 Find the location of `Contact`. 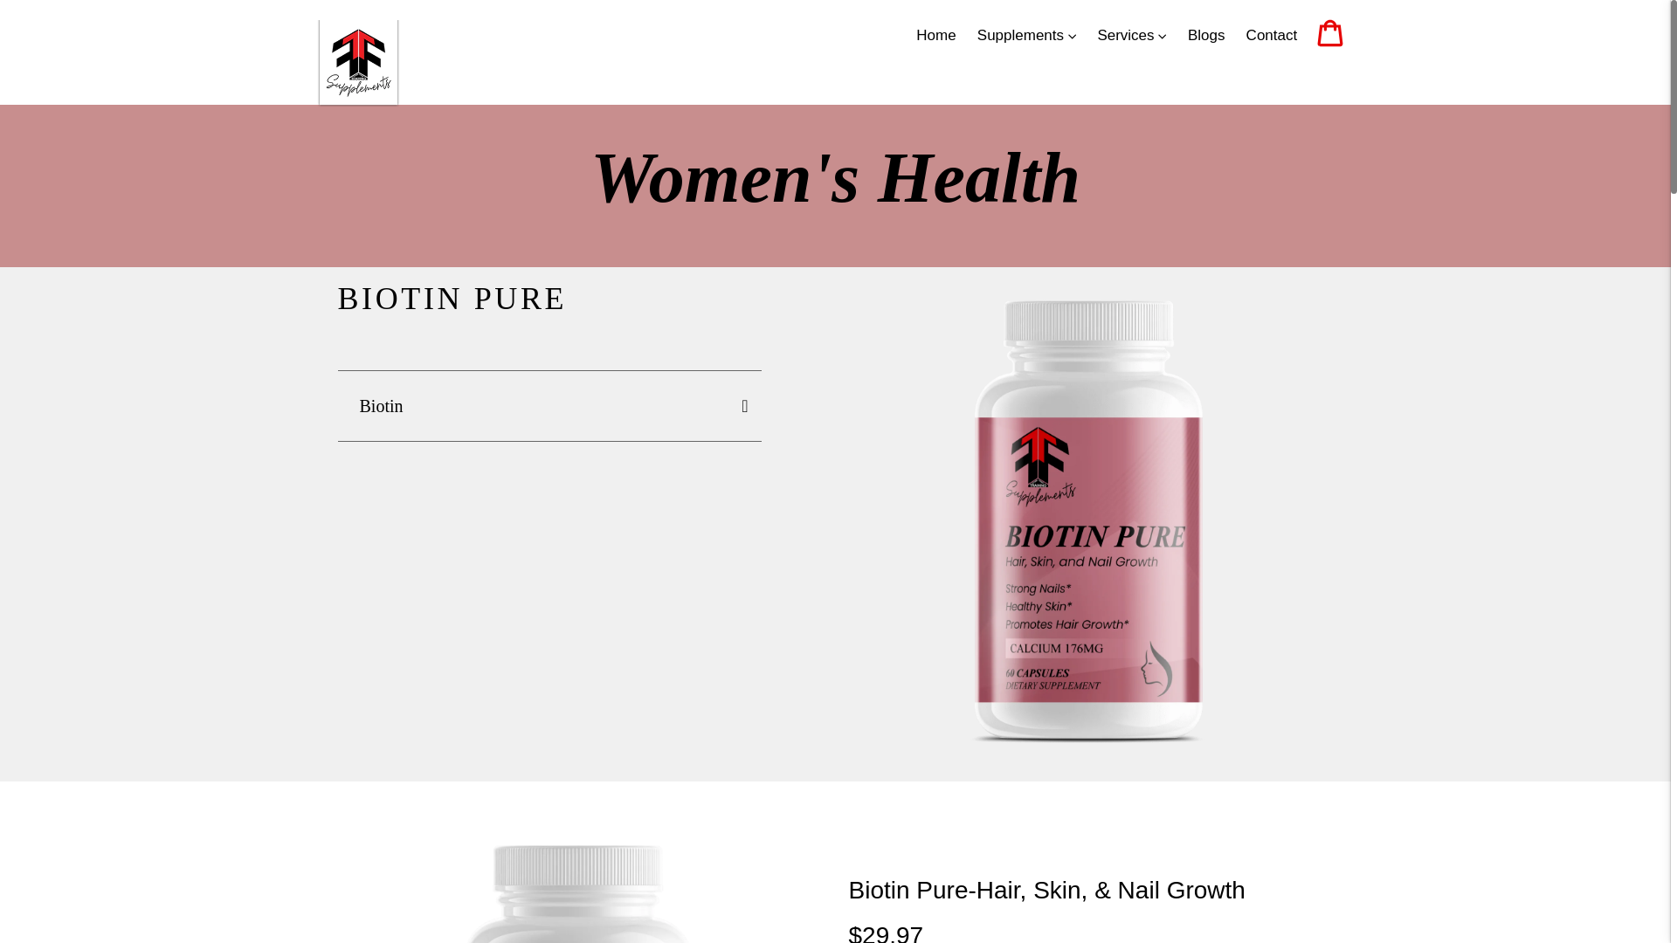

Contact is located at coordinates (1272, 35).